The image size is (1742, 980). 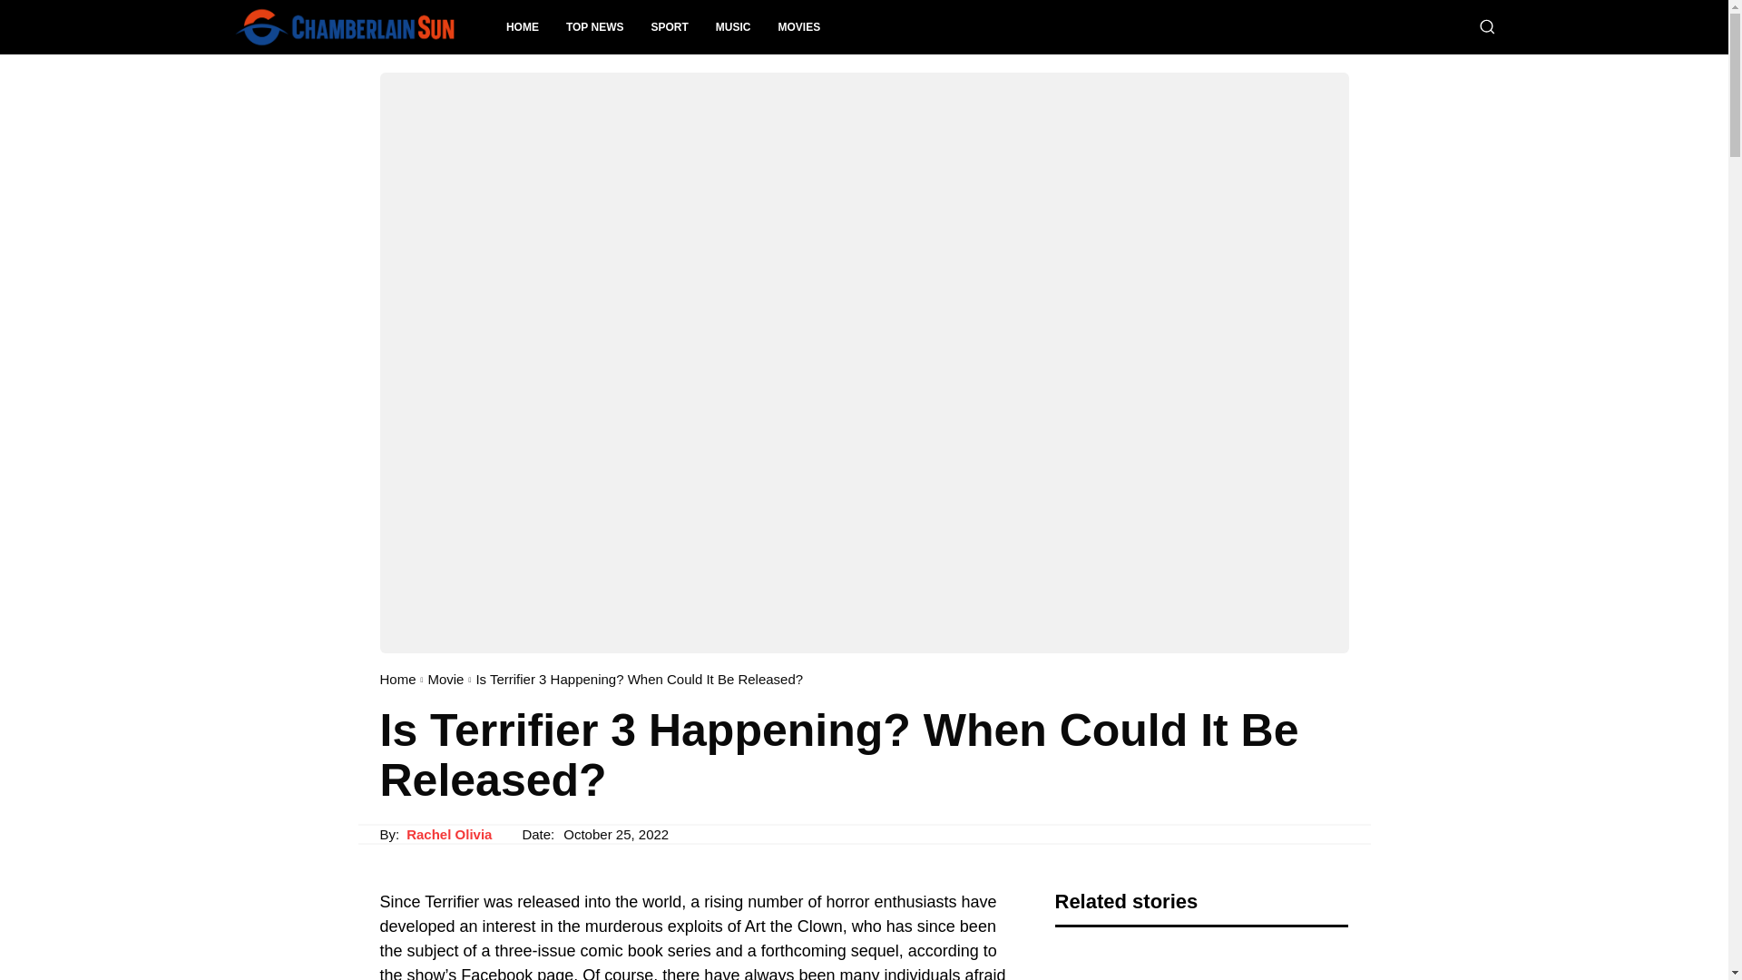 I want to click on HOME, so click(x=523, y=27).